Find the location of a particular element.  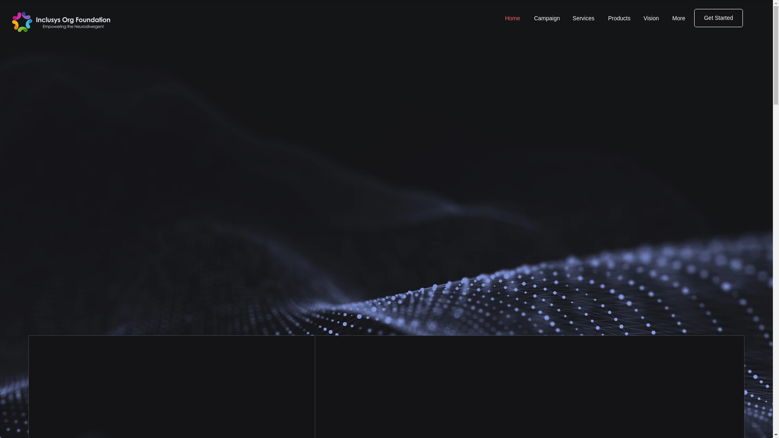

Vision is located at coordinates (651, 18).